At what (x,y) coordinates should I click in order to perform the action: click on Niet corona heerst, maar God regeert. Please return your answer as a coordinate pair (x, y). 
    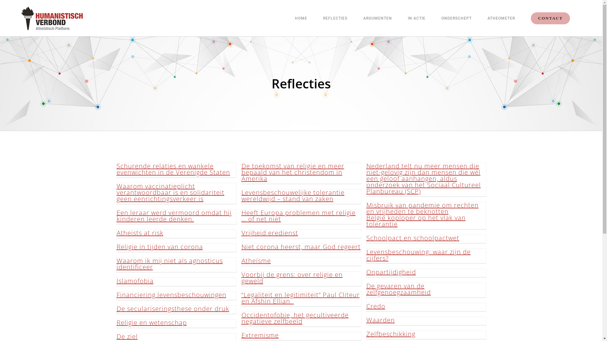
    Looking at the image, I should click on (301, 247).